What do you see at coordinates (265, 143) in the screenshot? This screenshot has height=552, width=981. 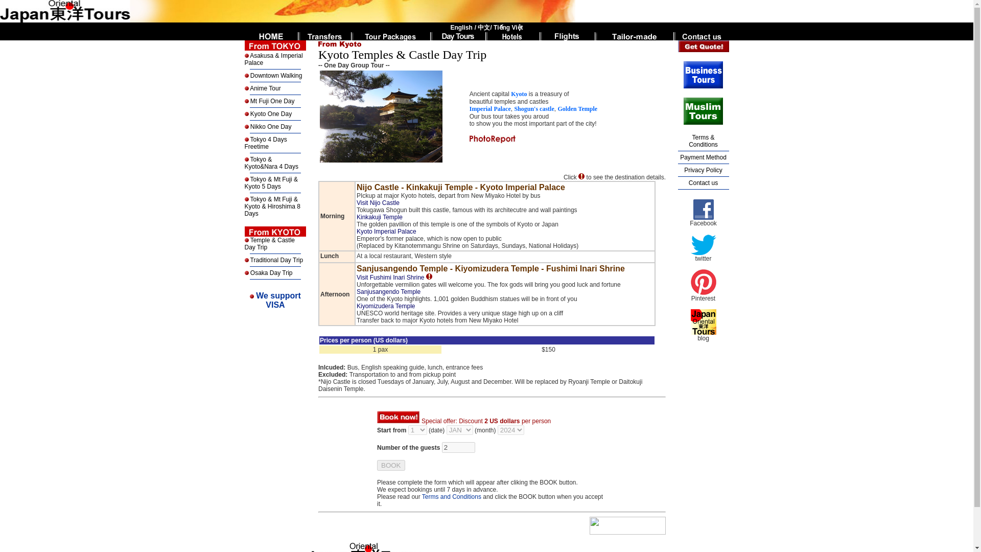 I see `Contact us` at bounding box center [265, 143].